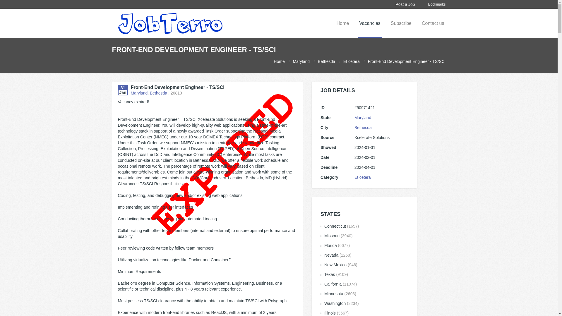  Describe the element at coordinates (351, 61) in the screenshot. I see `Et cetera` at that location.